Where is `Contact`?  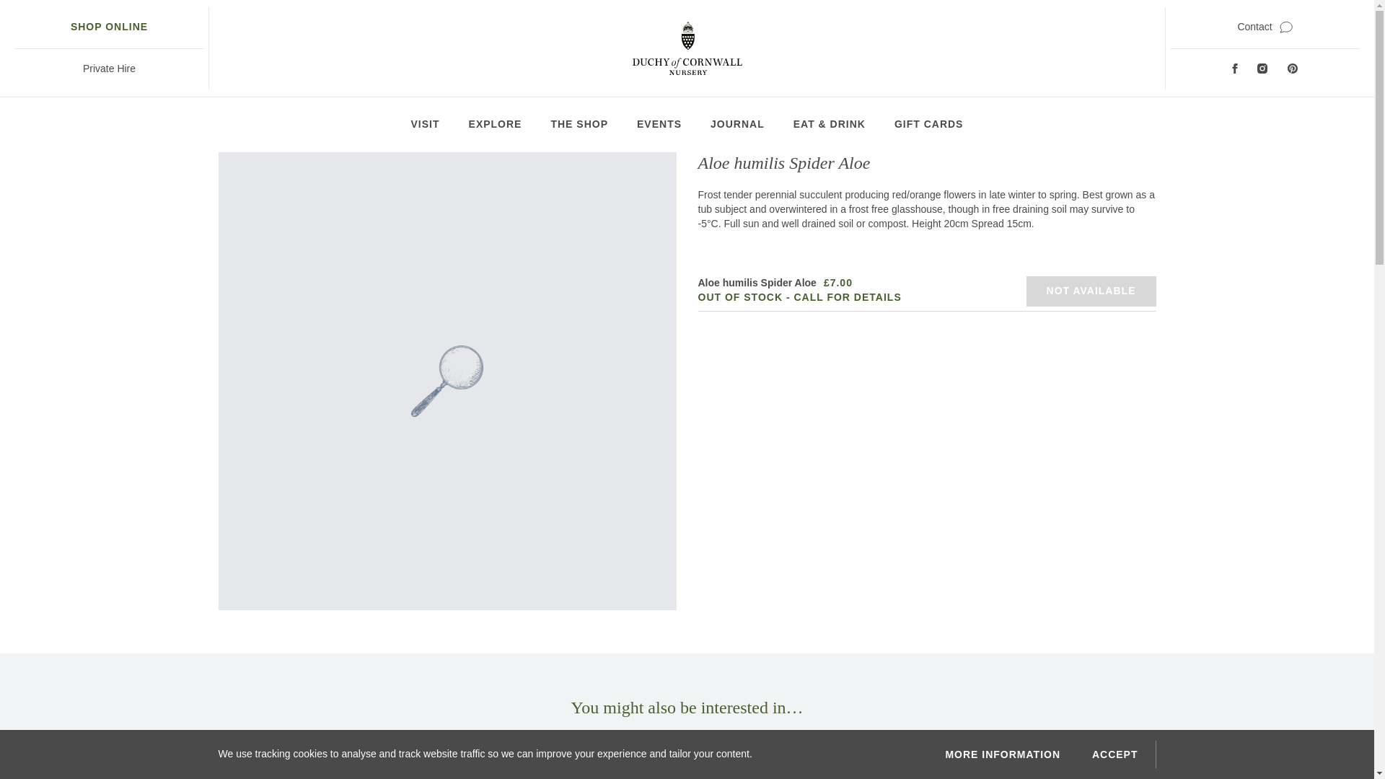 Contact is located at coordinates (1264, 27).